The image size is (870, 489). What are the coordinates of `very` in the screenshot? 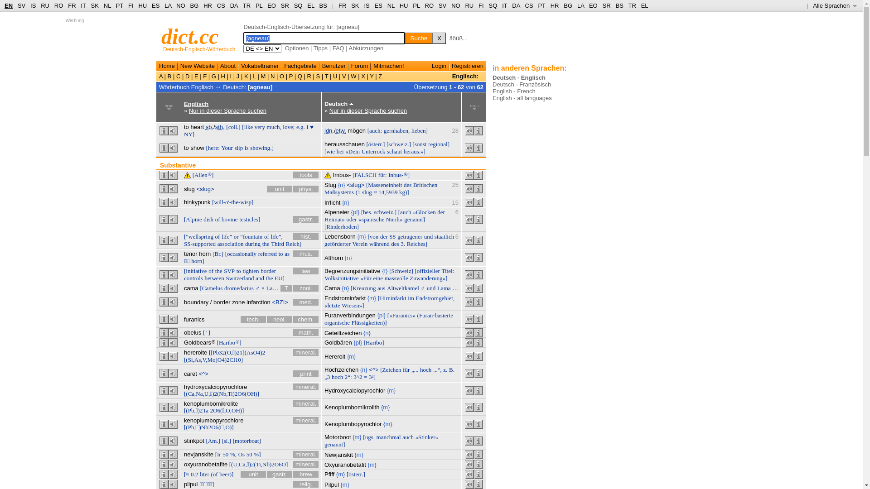 It's located at (260, 127).